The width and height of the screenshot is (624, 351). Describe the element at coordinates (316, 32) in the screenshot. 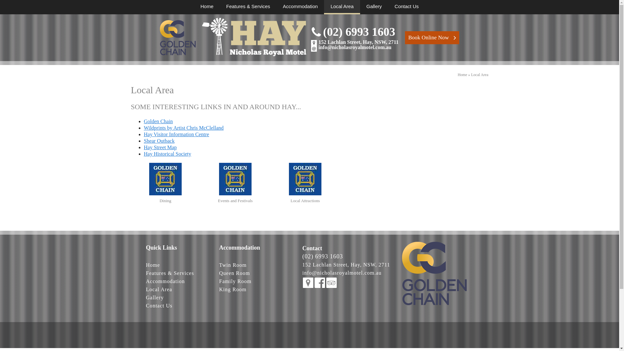

I see `Nicholas Royal Motel` at that location.